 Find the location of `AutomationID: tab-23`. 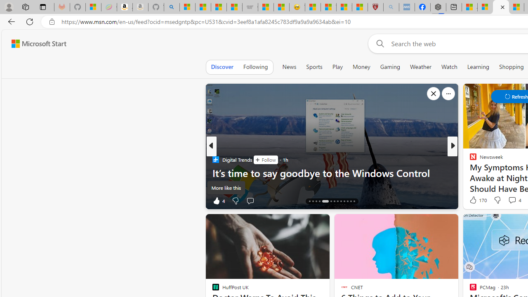

AutomationID: tab-23 is located at coordinates (344, 201).